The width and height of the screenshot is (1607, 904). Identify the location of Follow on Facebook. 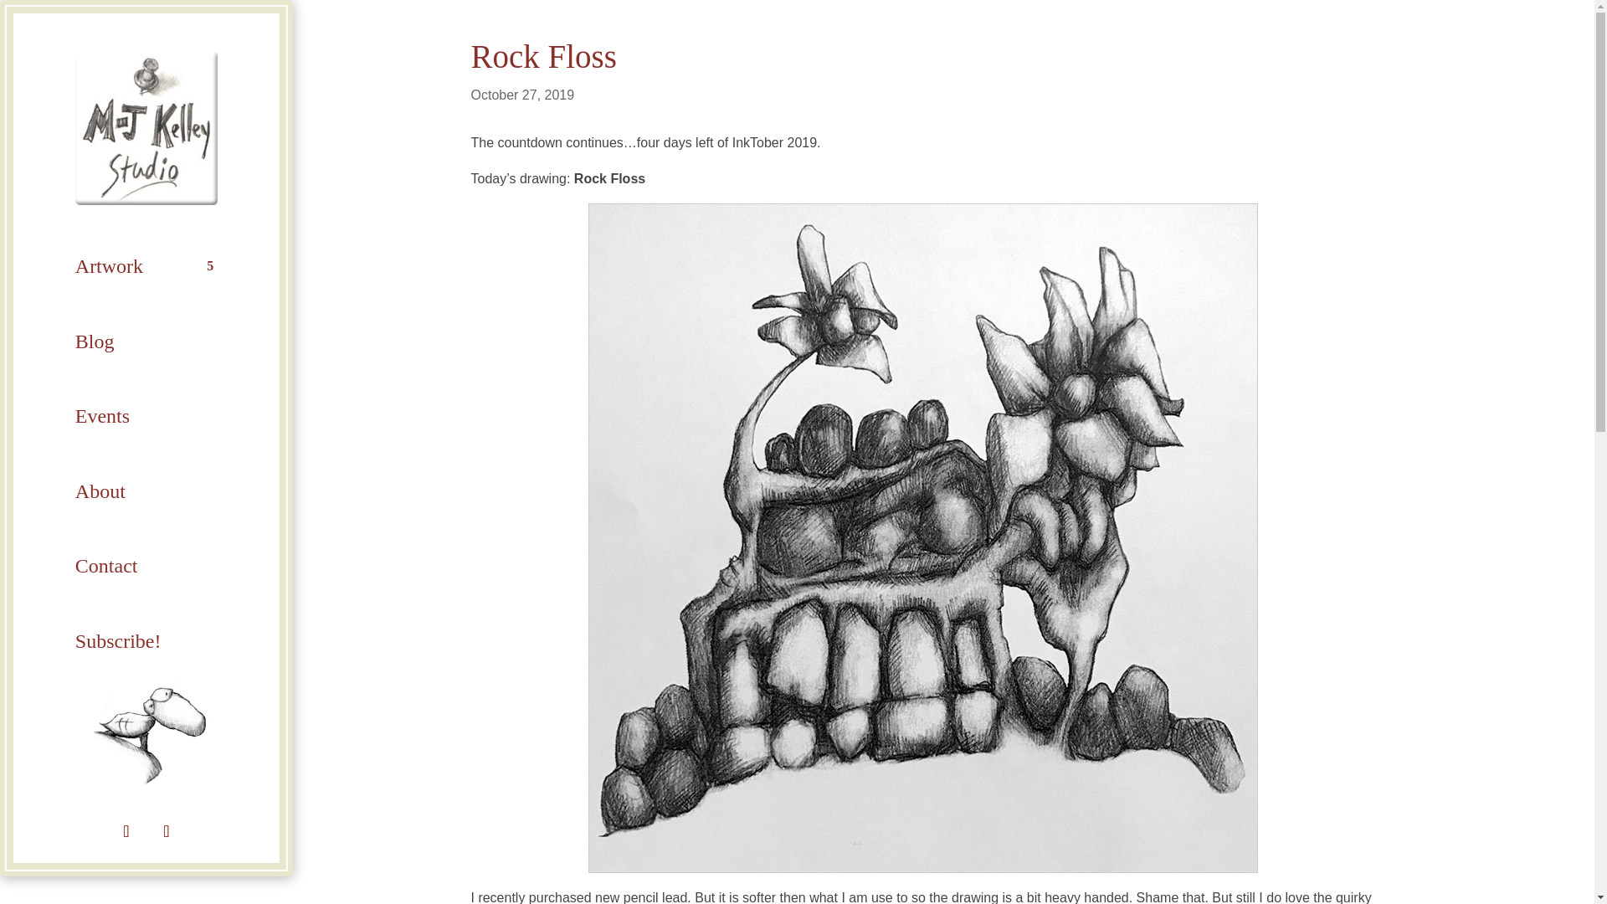
(126, 831).